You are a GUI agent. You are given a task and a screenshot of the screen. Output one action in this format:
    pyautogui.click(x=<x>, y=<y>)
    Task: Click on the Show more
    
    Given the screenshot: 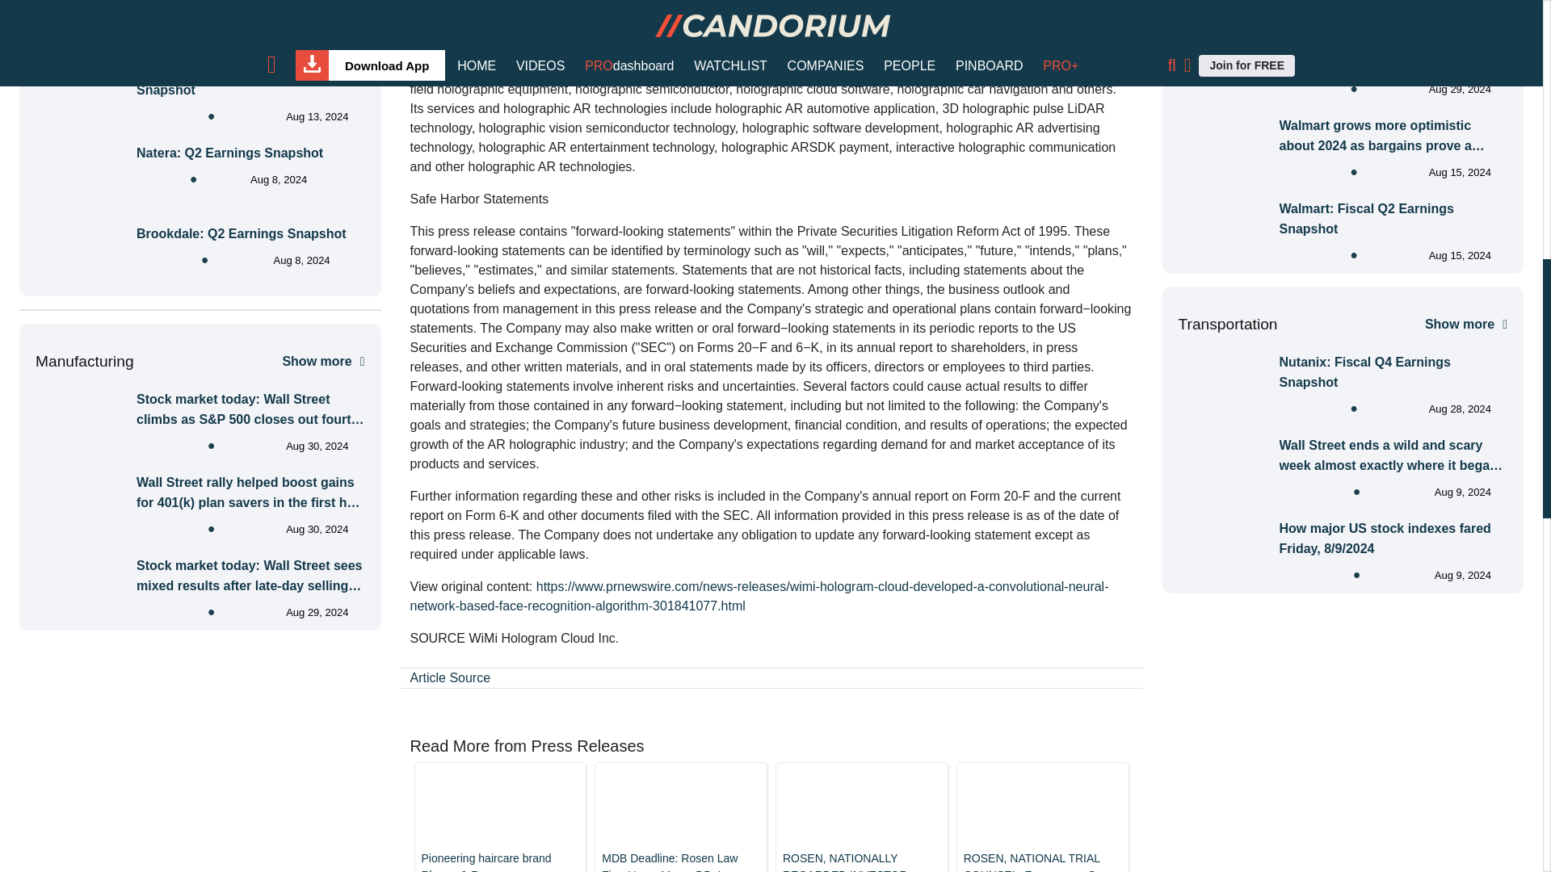 What is the action you would take?
    pyautogui.click(x=323, y=361)
    